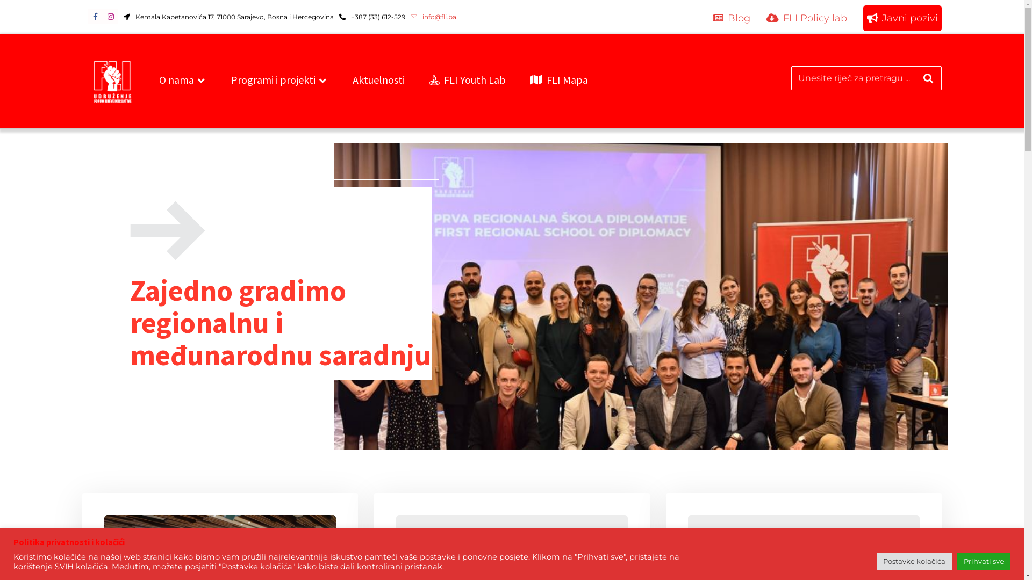 The image size is (1032, 580). What do you see at coordinates (732, 18) in the screenshot?
I see `Blog` at bounding box center [732, 18].